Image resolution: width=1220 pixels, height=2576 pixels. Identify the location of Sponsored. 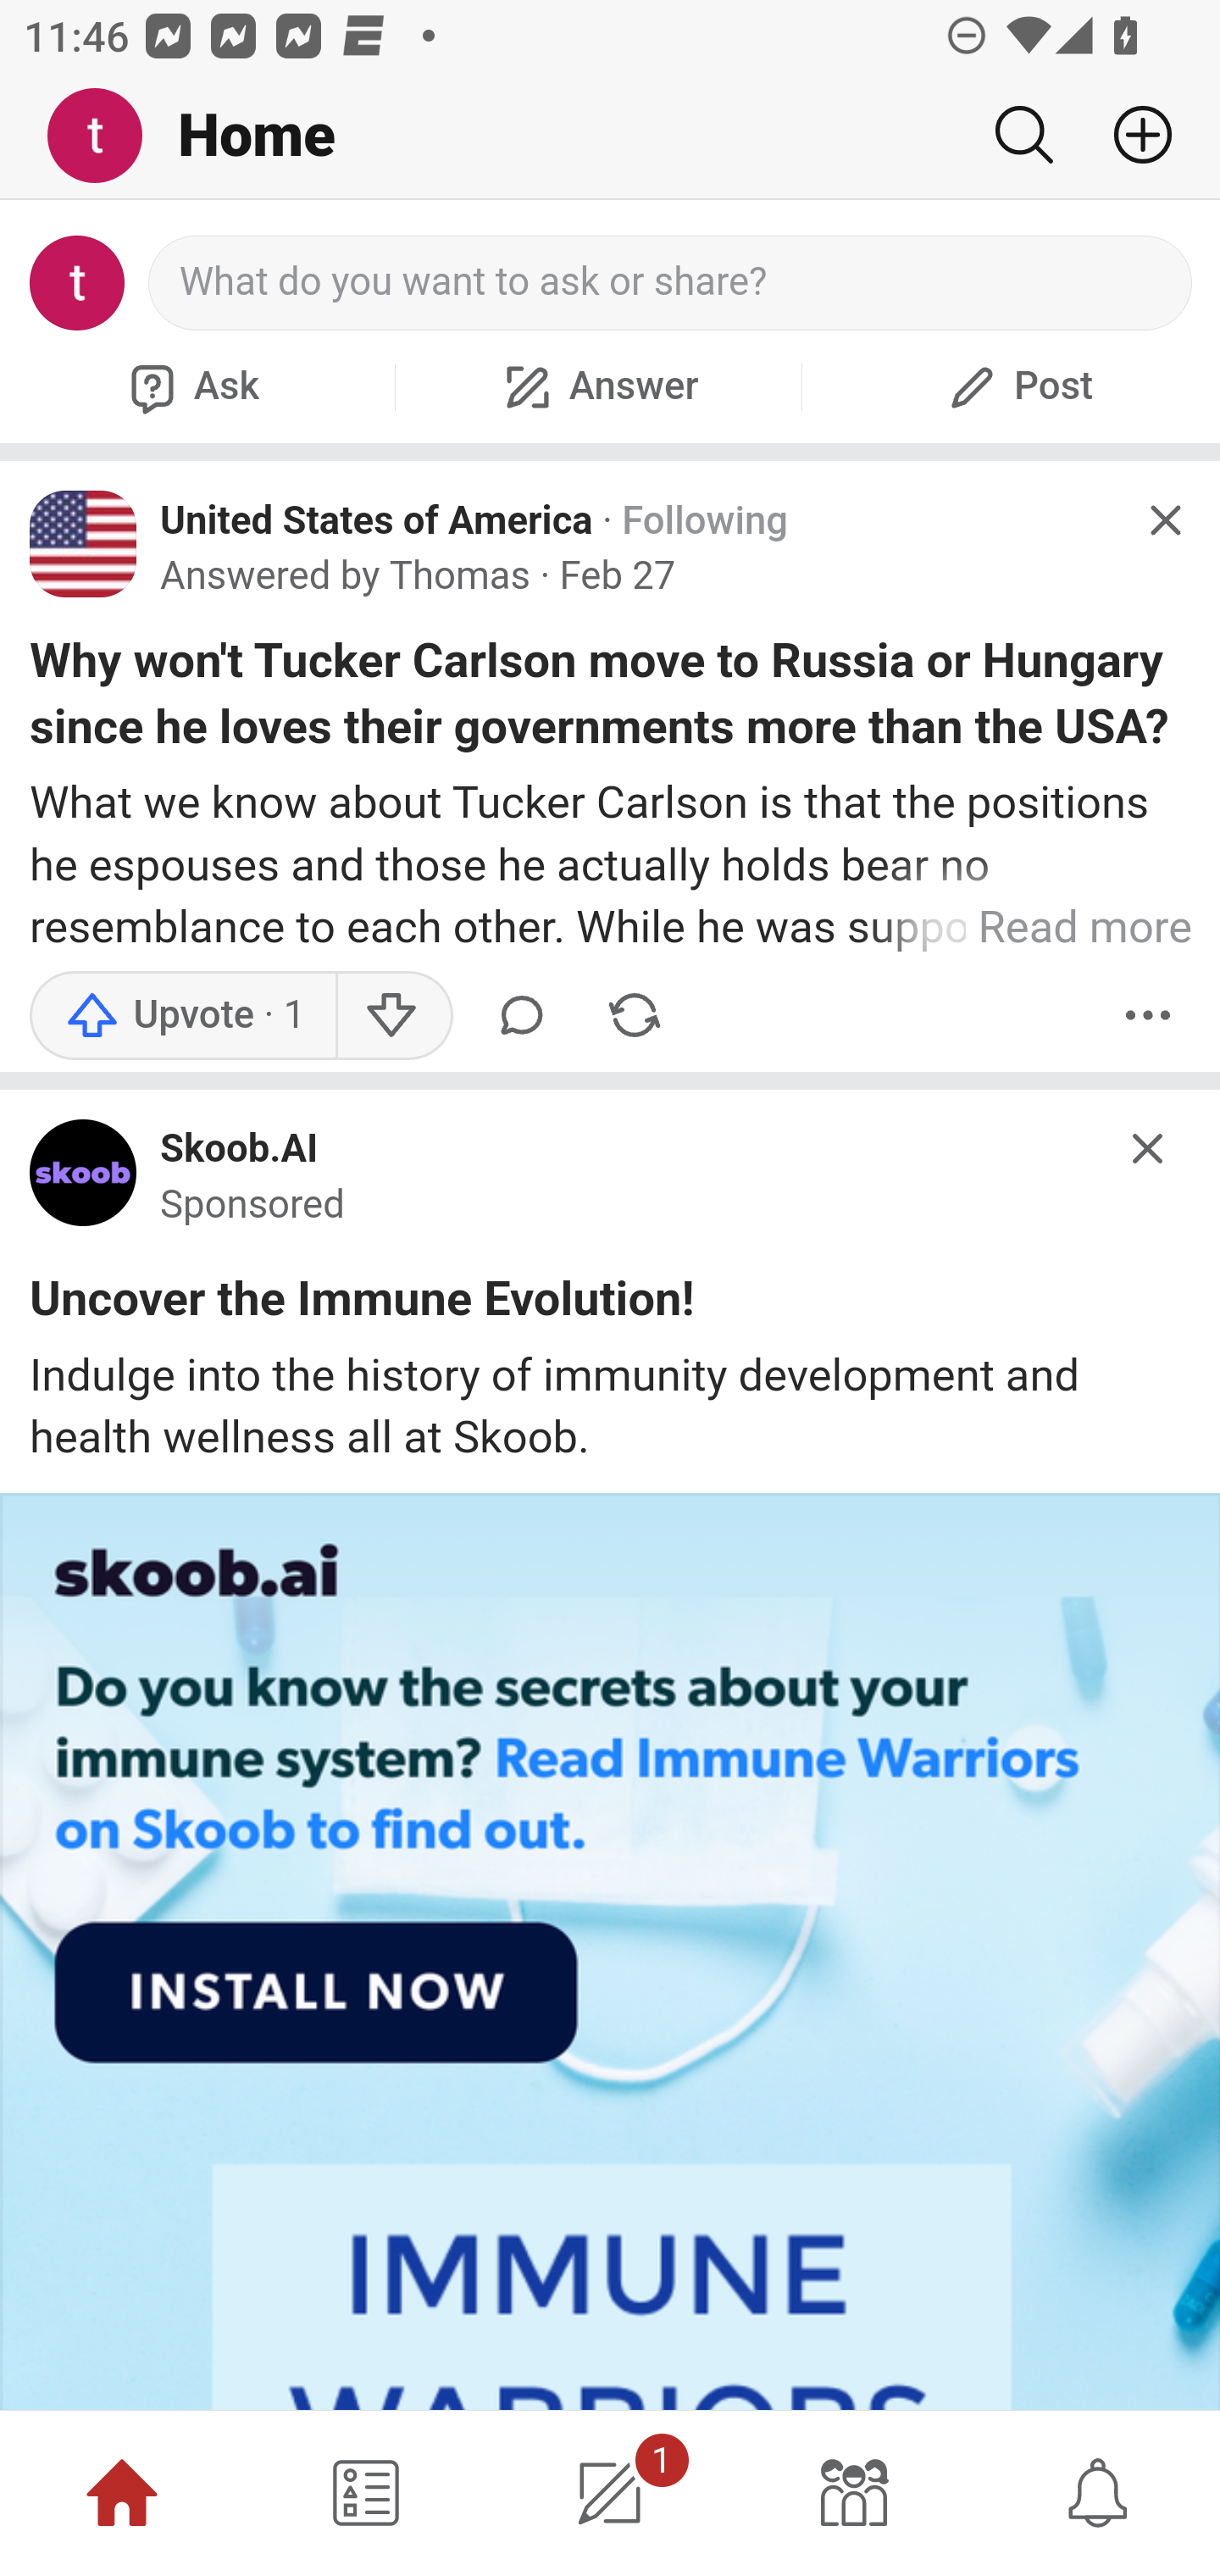
(252, 1204).